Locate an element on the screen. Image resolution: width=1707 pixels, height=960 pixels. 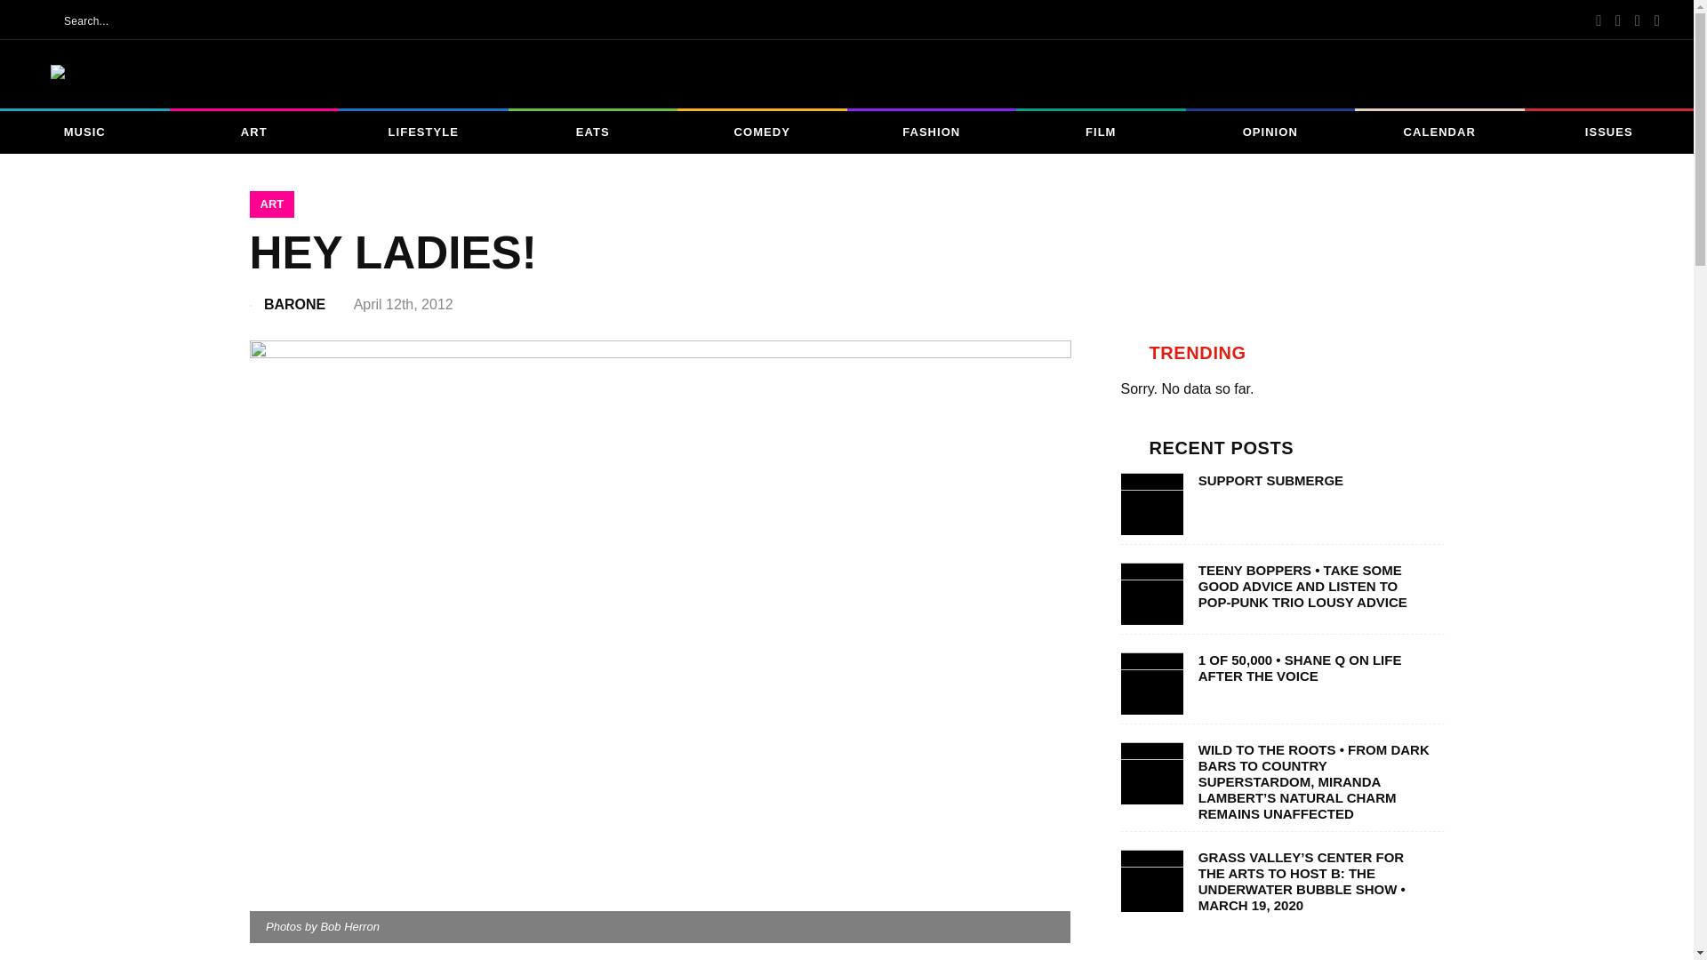
LIFESTYLE is located at coordinates (423, 132).